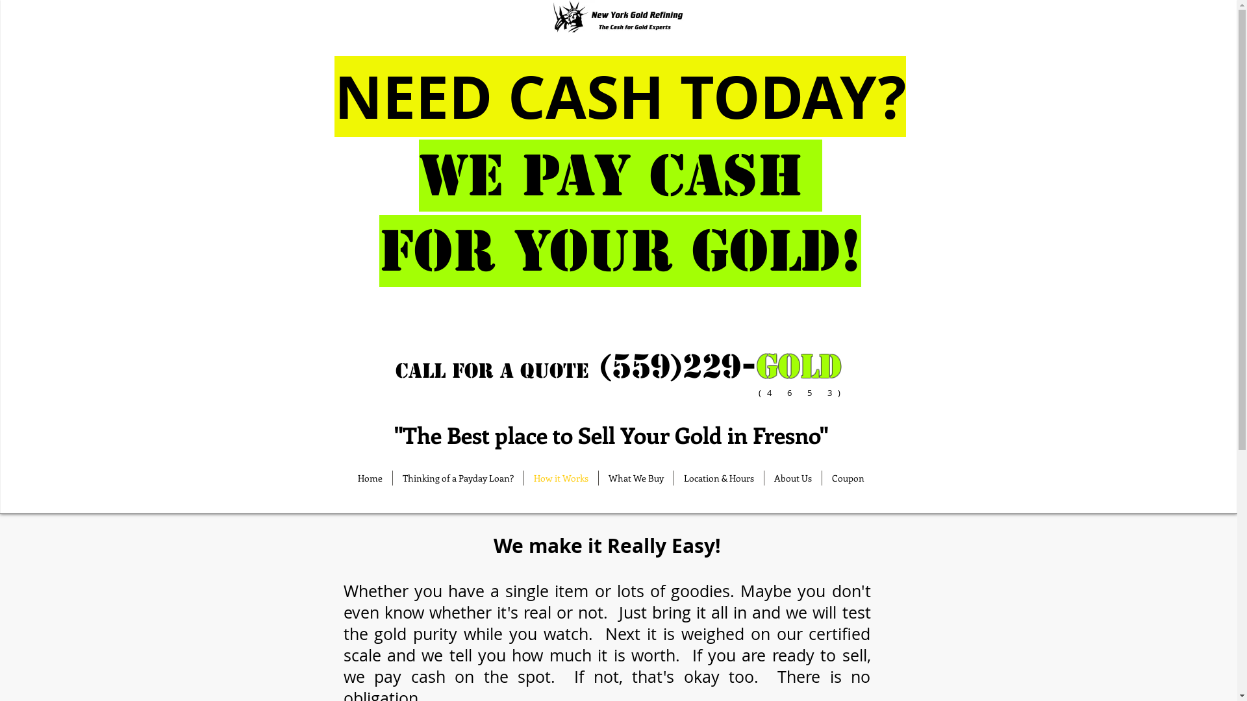  I want to click on Location & Hours, so click(719, 478).